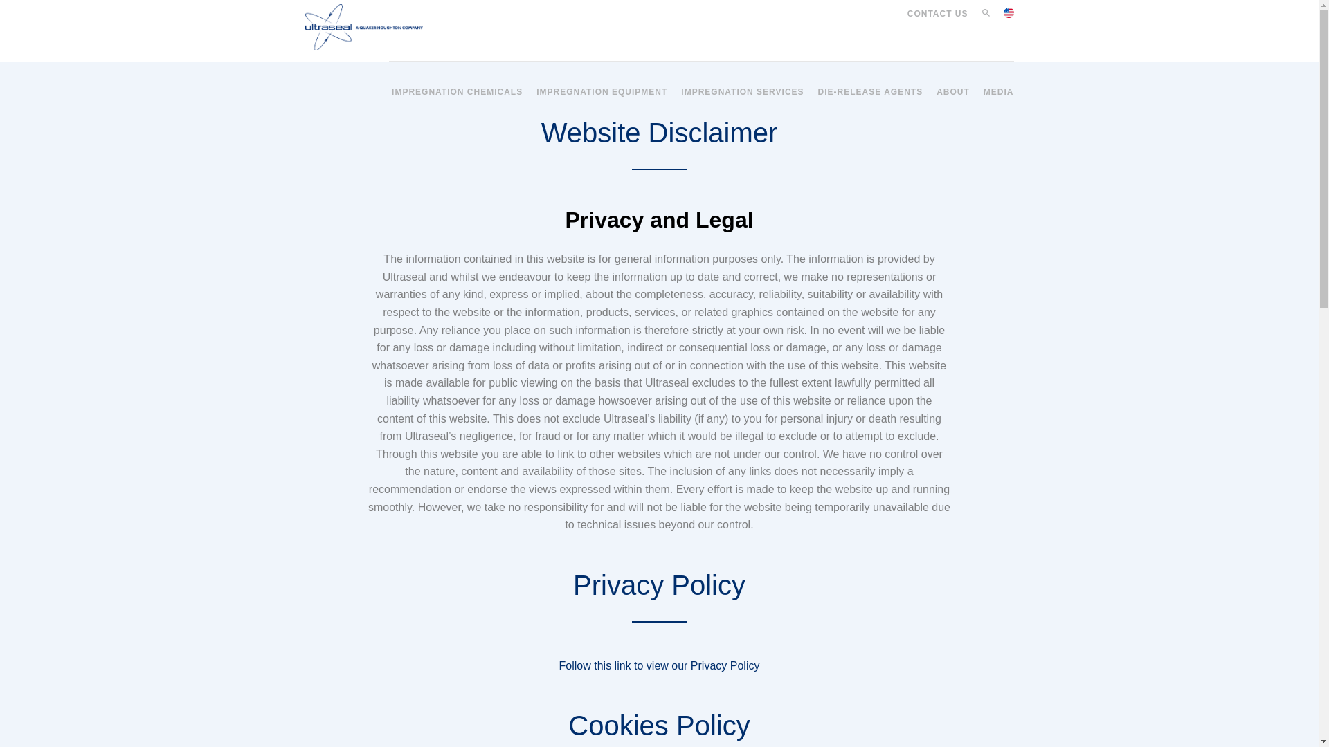  What do you see at coordinates (660, 665) in the screenshot?
I see `Follow this link to view our Privacy Policy` at bounding box center [660, 665].